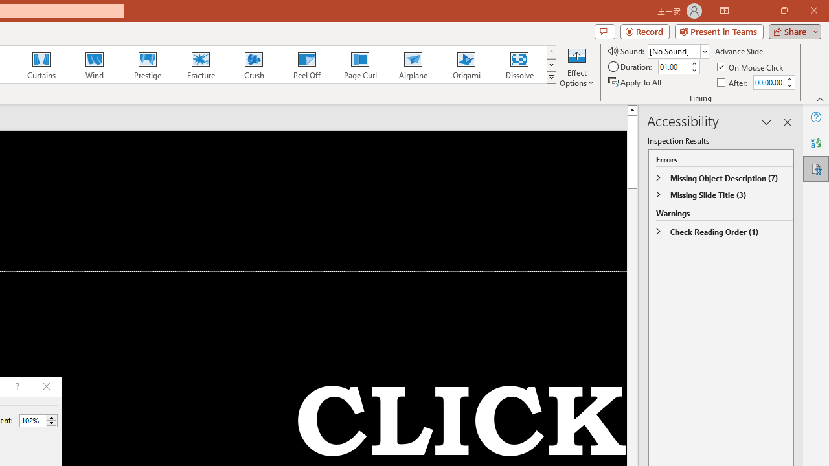  What do you see at coordinates (51, 423) in the screenshot?
I see `Less` at bounding box center [51, 423].